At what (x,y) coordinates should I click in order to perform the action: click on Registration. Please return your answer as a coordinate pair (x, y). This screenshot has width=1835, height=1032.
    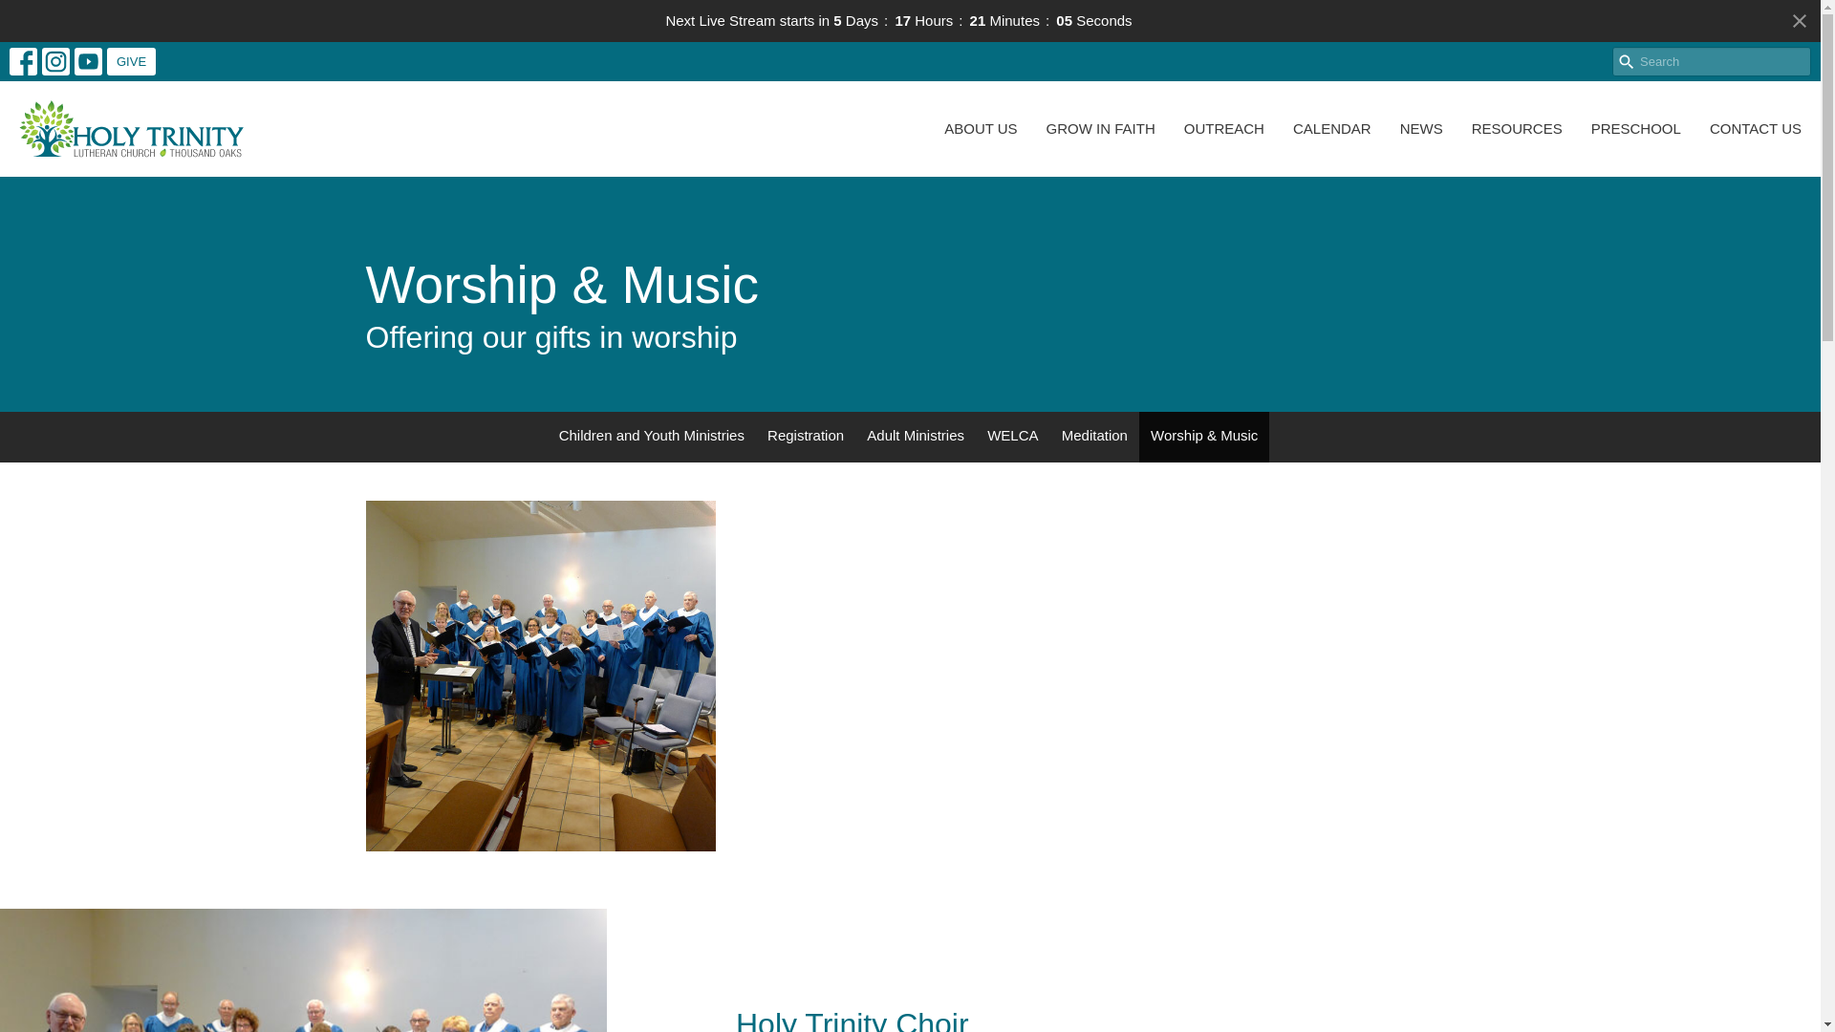
    Looking at the image, I should click on (805, 436).